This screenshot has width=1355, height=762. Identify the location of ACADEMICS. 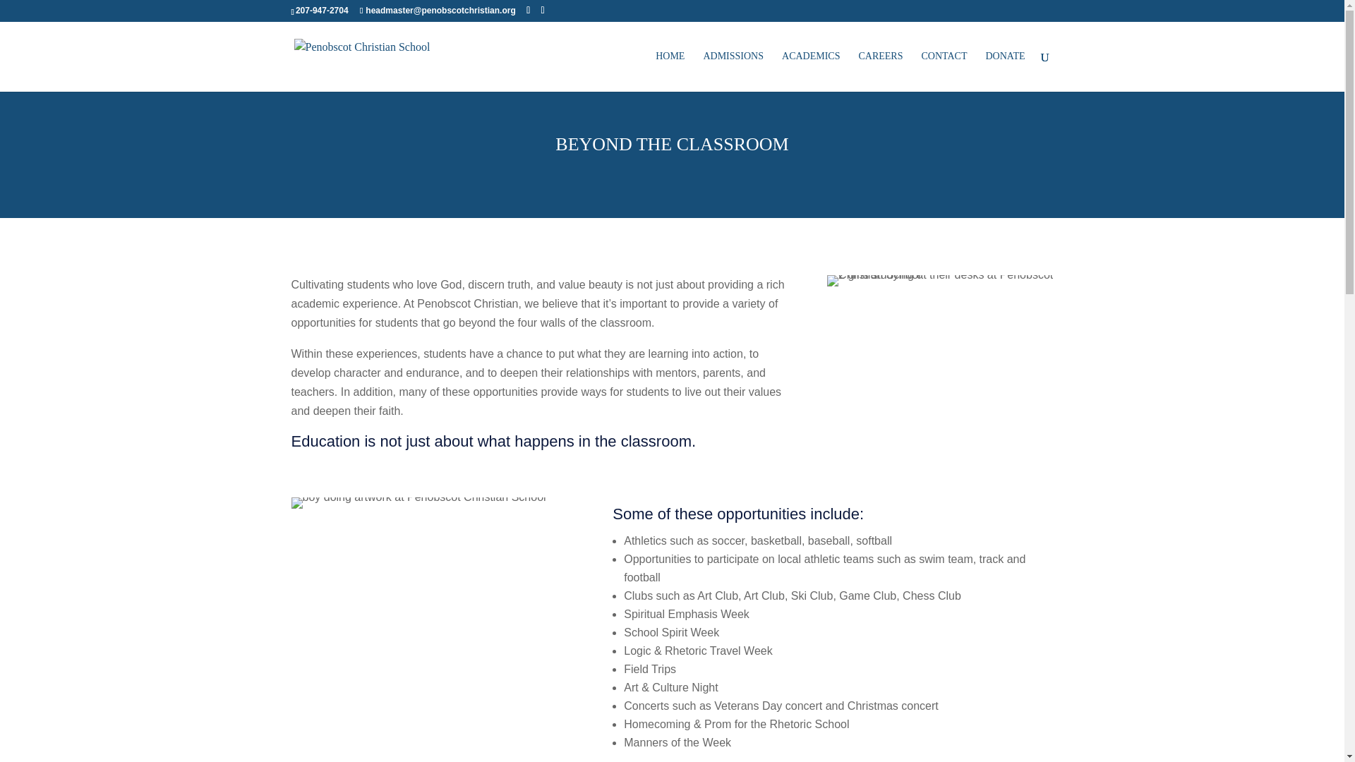
(810, 71).